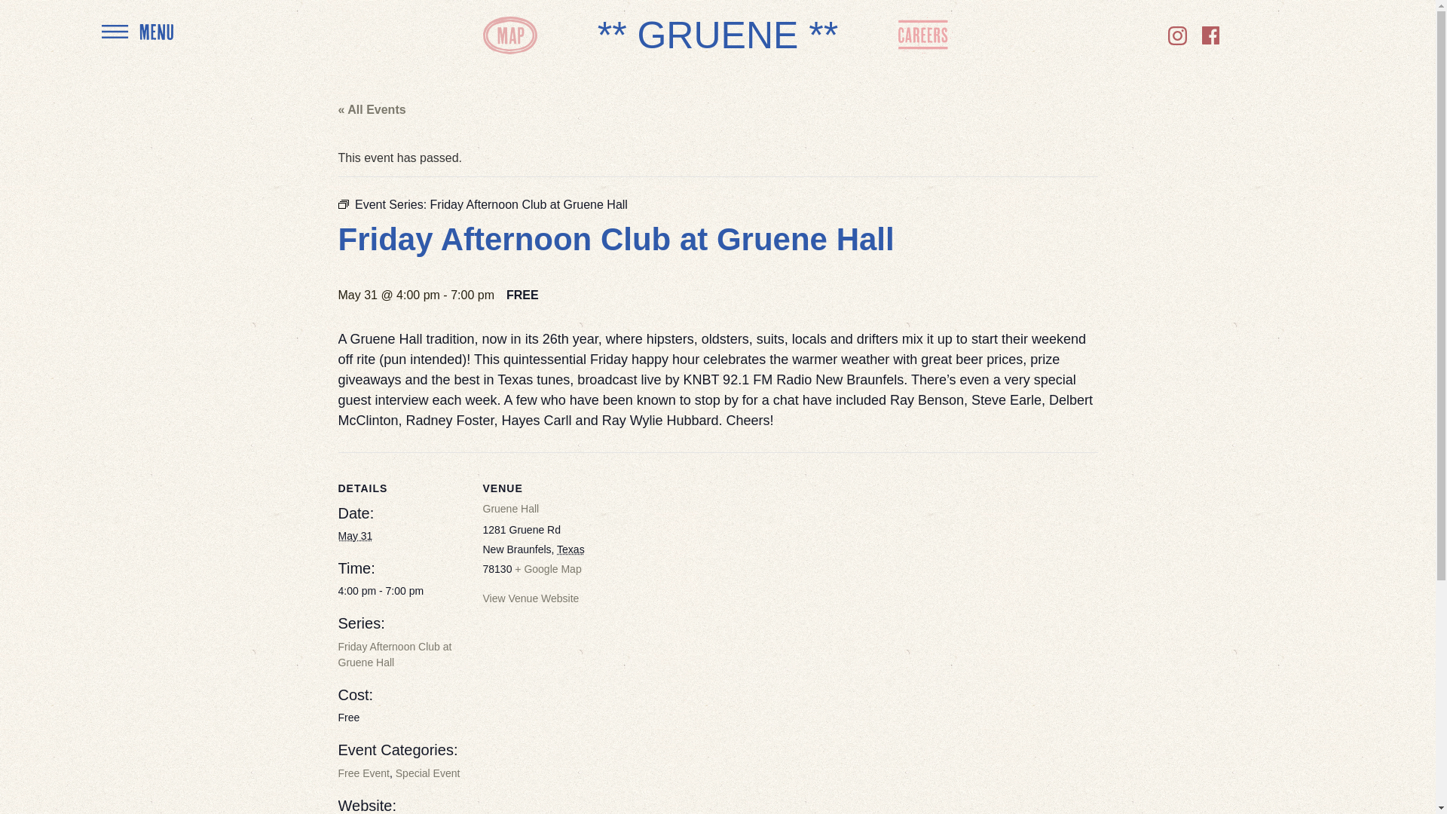 Image resolution: width=1447 pixels, height=814 pixels. What do you see at coordinates (509, 508) in the screenshot?
I see `Gruene Hall` at bounding box center [509, 508].